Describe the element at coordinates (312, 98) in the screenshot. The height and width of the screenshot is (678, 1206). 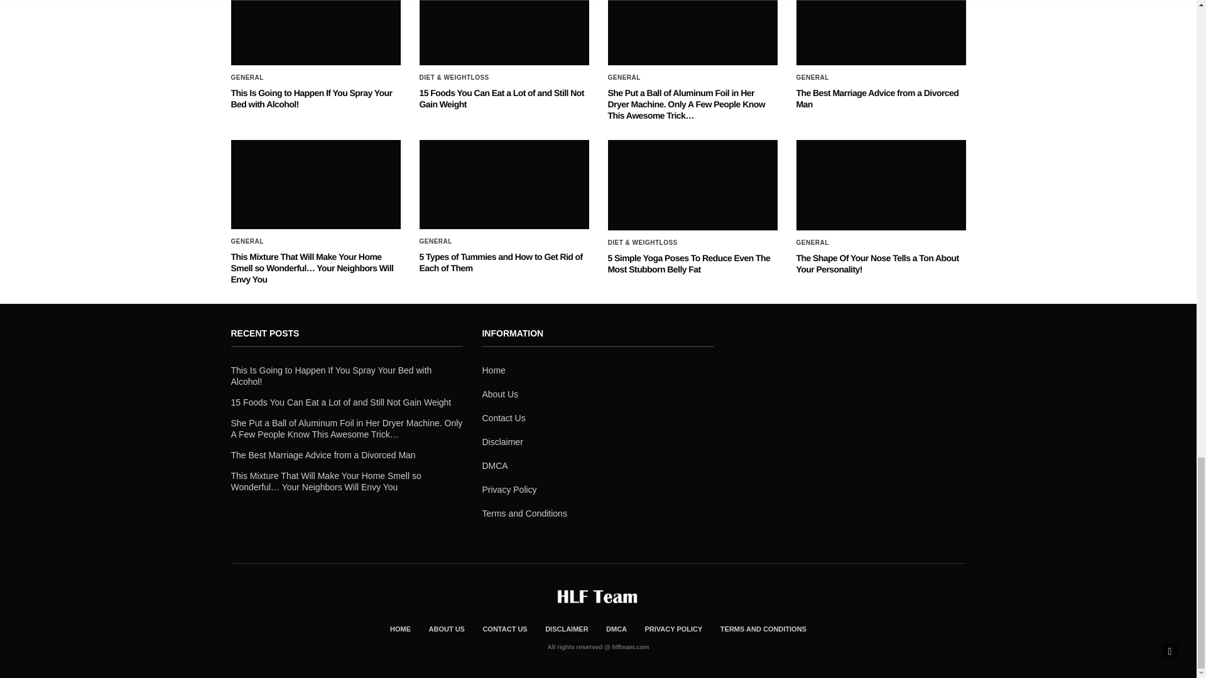
I see `This Is Going to Happen If You Spray Your Bed with Alcohol!` at that location.